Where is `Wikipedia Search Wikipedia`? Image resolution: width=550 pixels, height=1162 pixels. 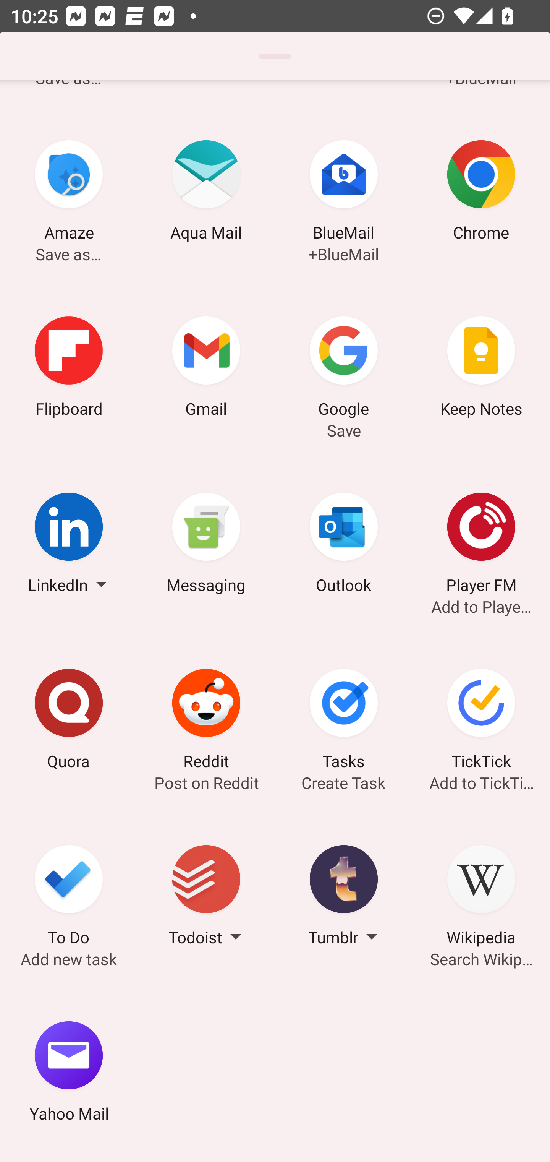 Wikipedia Search Wikipedia is located at coordinates (481, 897).